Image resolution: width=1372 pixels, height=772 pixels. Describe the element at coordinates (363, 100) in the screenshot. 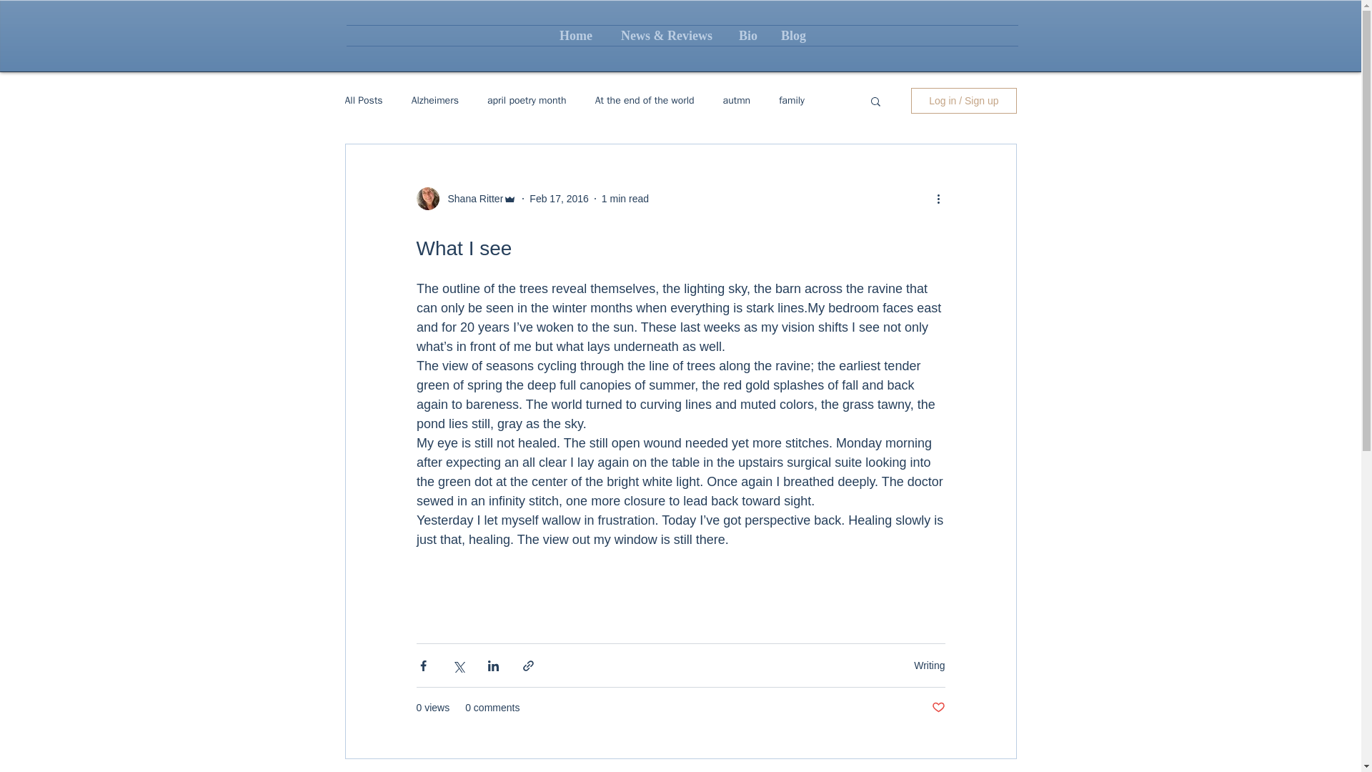

I see `All Posts` at that location.